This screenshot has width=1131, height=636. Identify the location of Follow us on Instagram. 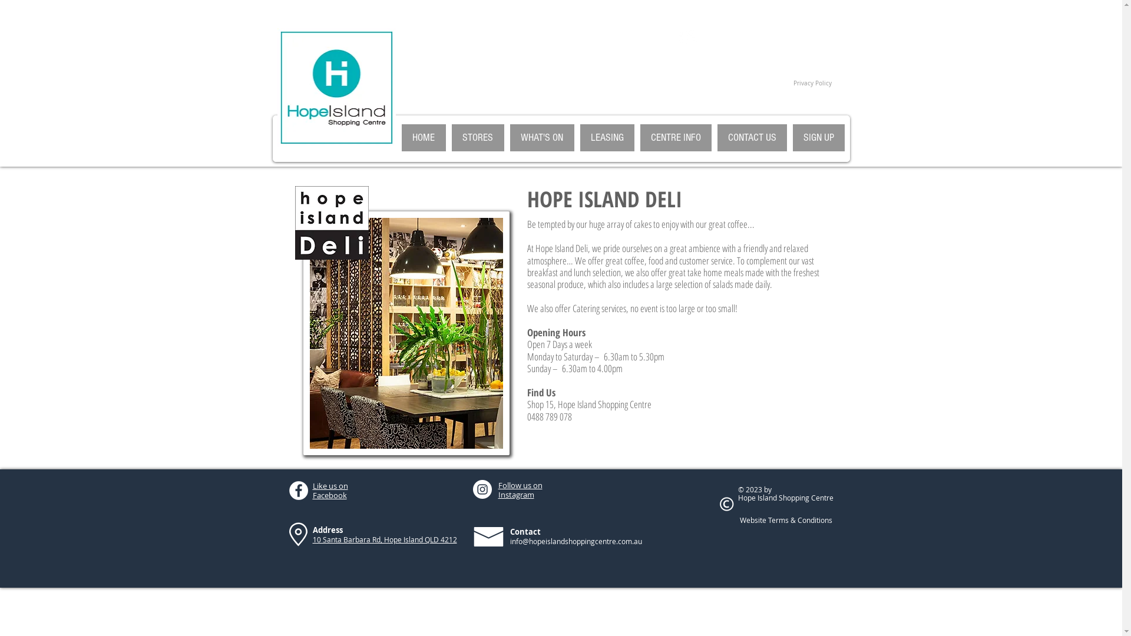
(521, 490).